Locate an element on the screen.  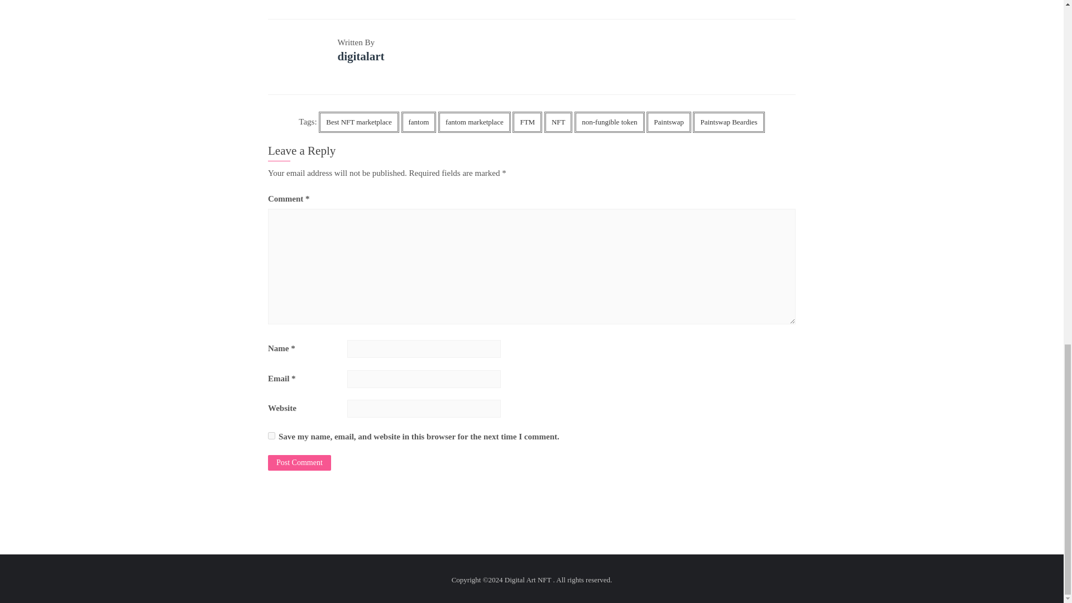
NFT is located at coordinates (558, 122).